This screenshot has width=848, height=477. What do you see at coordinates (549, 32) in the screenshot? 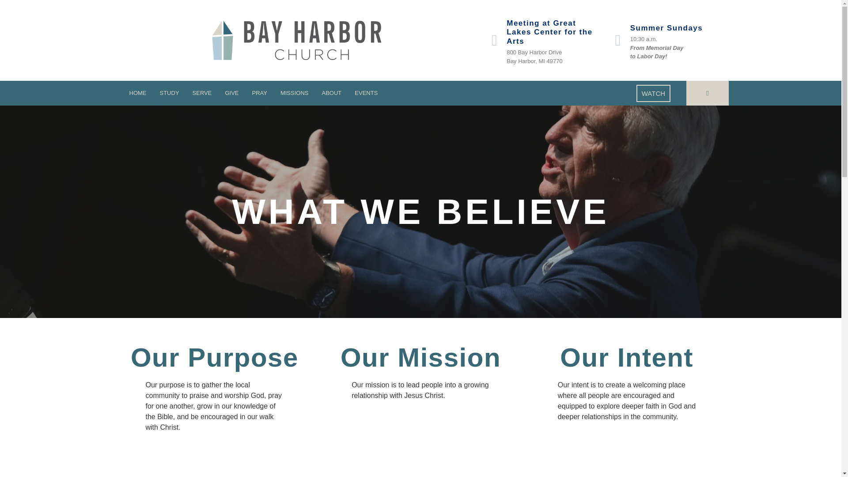
I see `Meeting at Great Lakes Center for the Arts` at bounding box center [549, 32].